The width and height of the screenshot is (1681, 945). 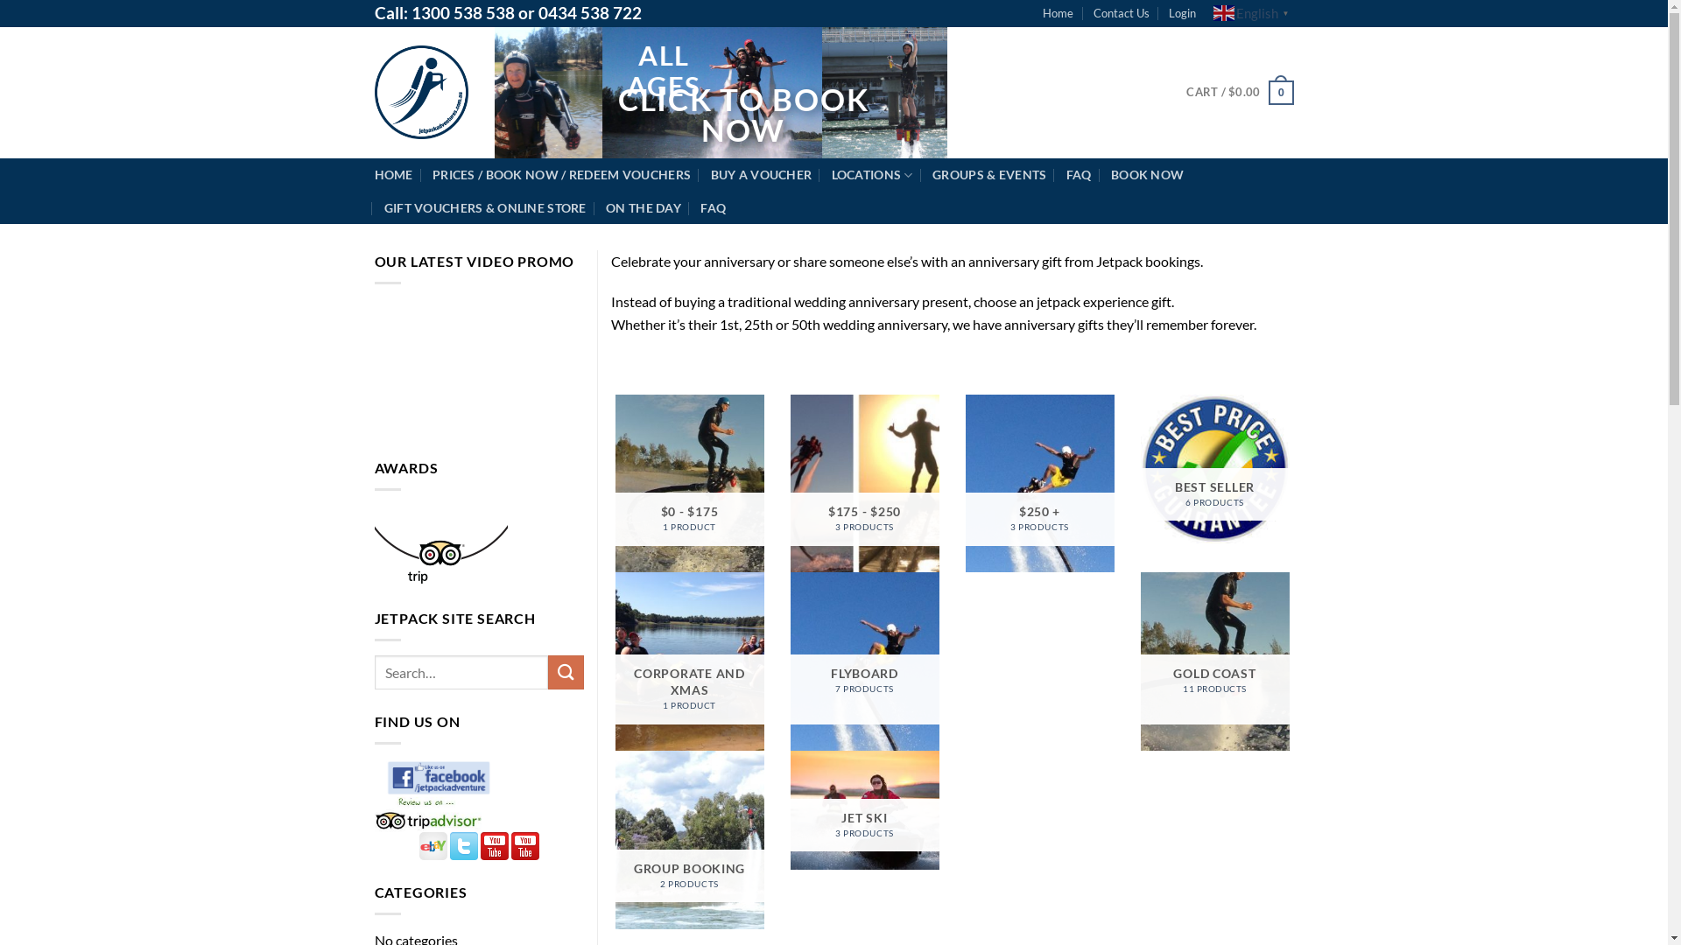 I want to click on $175 - $250
3 PRODUCTS, so click(x=864, y=484).